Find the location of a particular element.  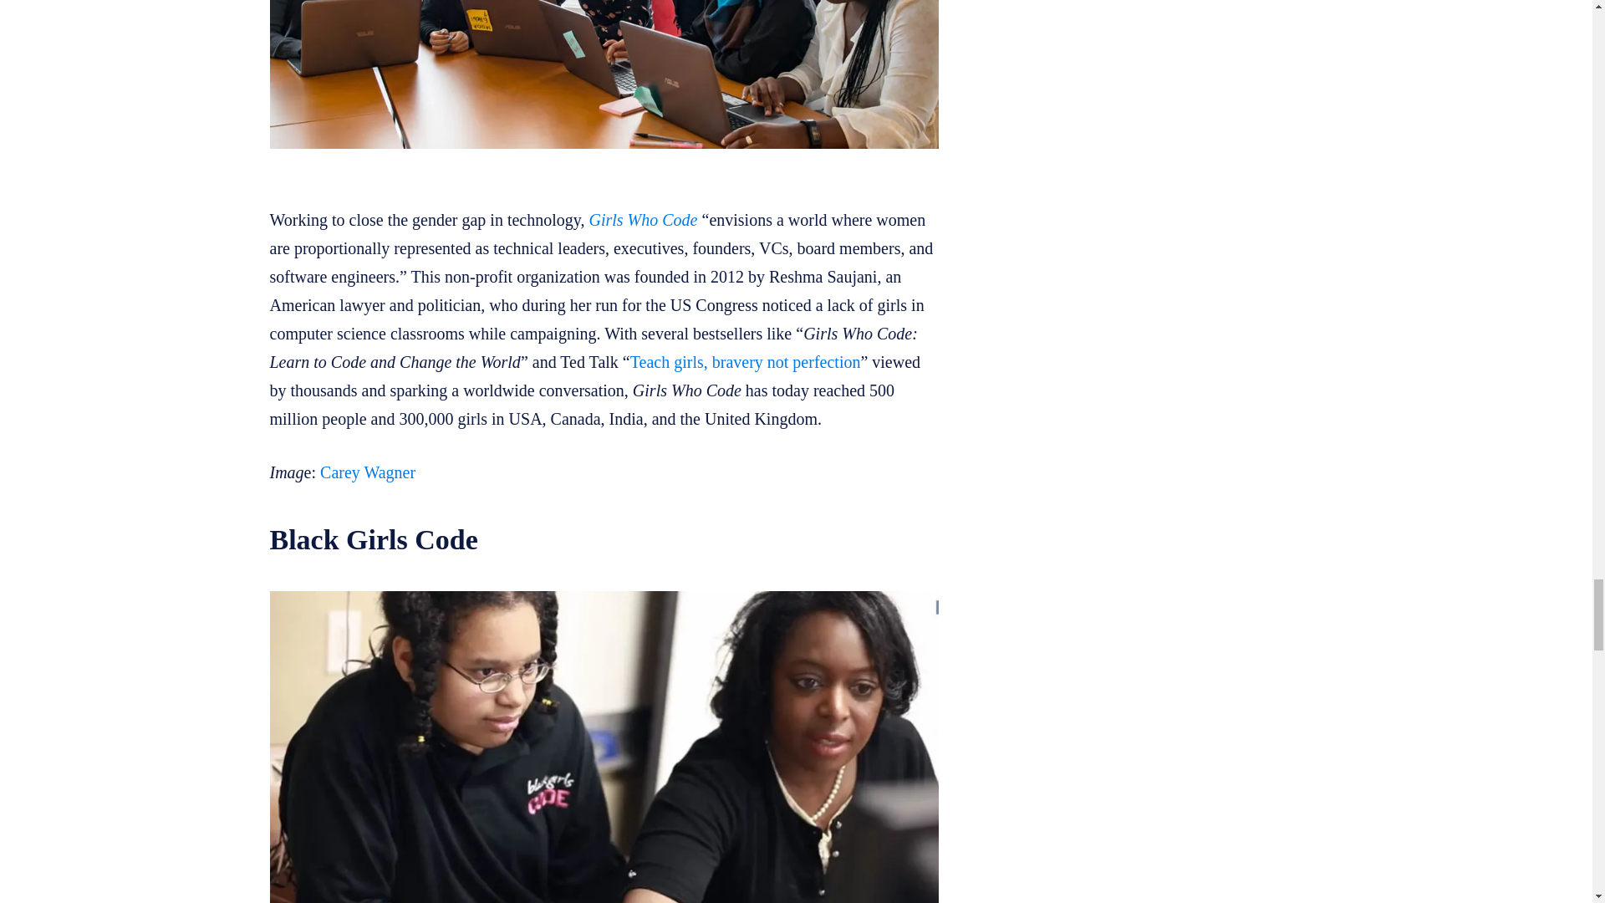

Girls Who Code is located at coordinates (642, 219).